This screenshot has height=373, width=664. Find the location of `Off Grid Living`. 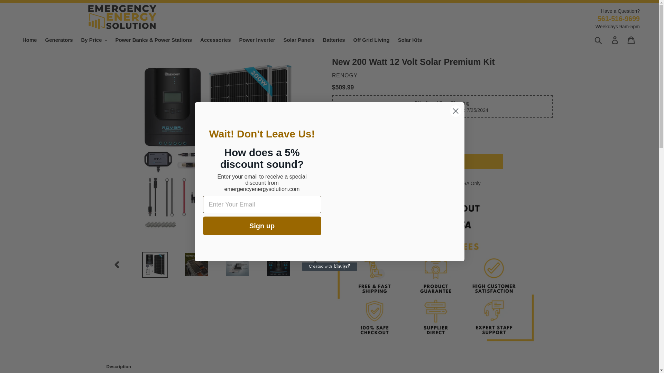

Off Grid Living is located at coordinates (371, 40).